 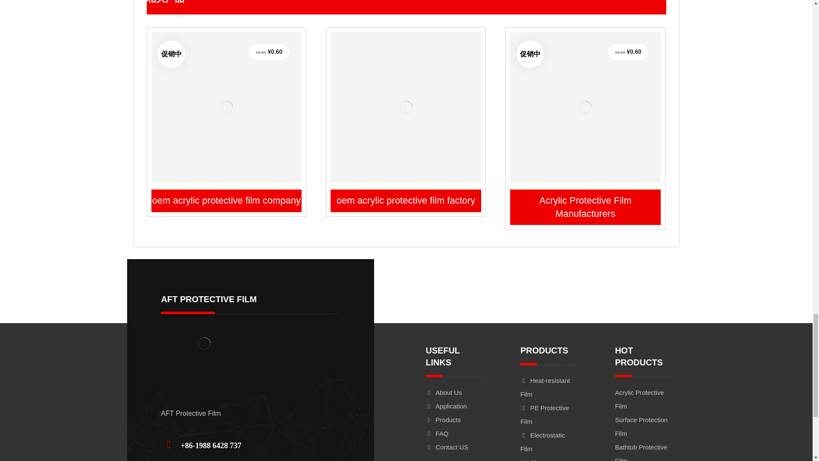 What do you see at coordinates (406, 107) in the screenshot?
I see `oem acrylic protective film factory - AFT Film` at bounding box center [406, 107].